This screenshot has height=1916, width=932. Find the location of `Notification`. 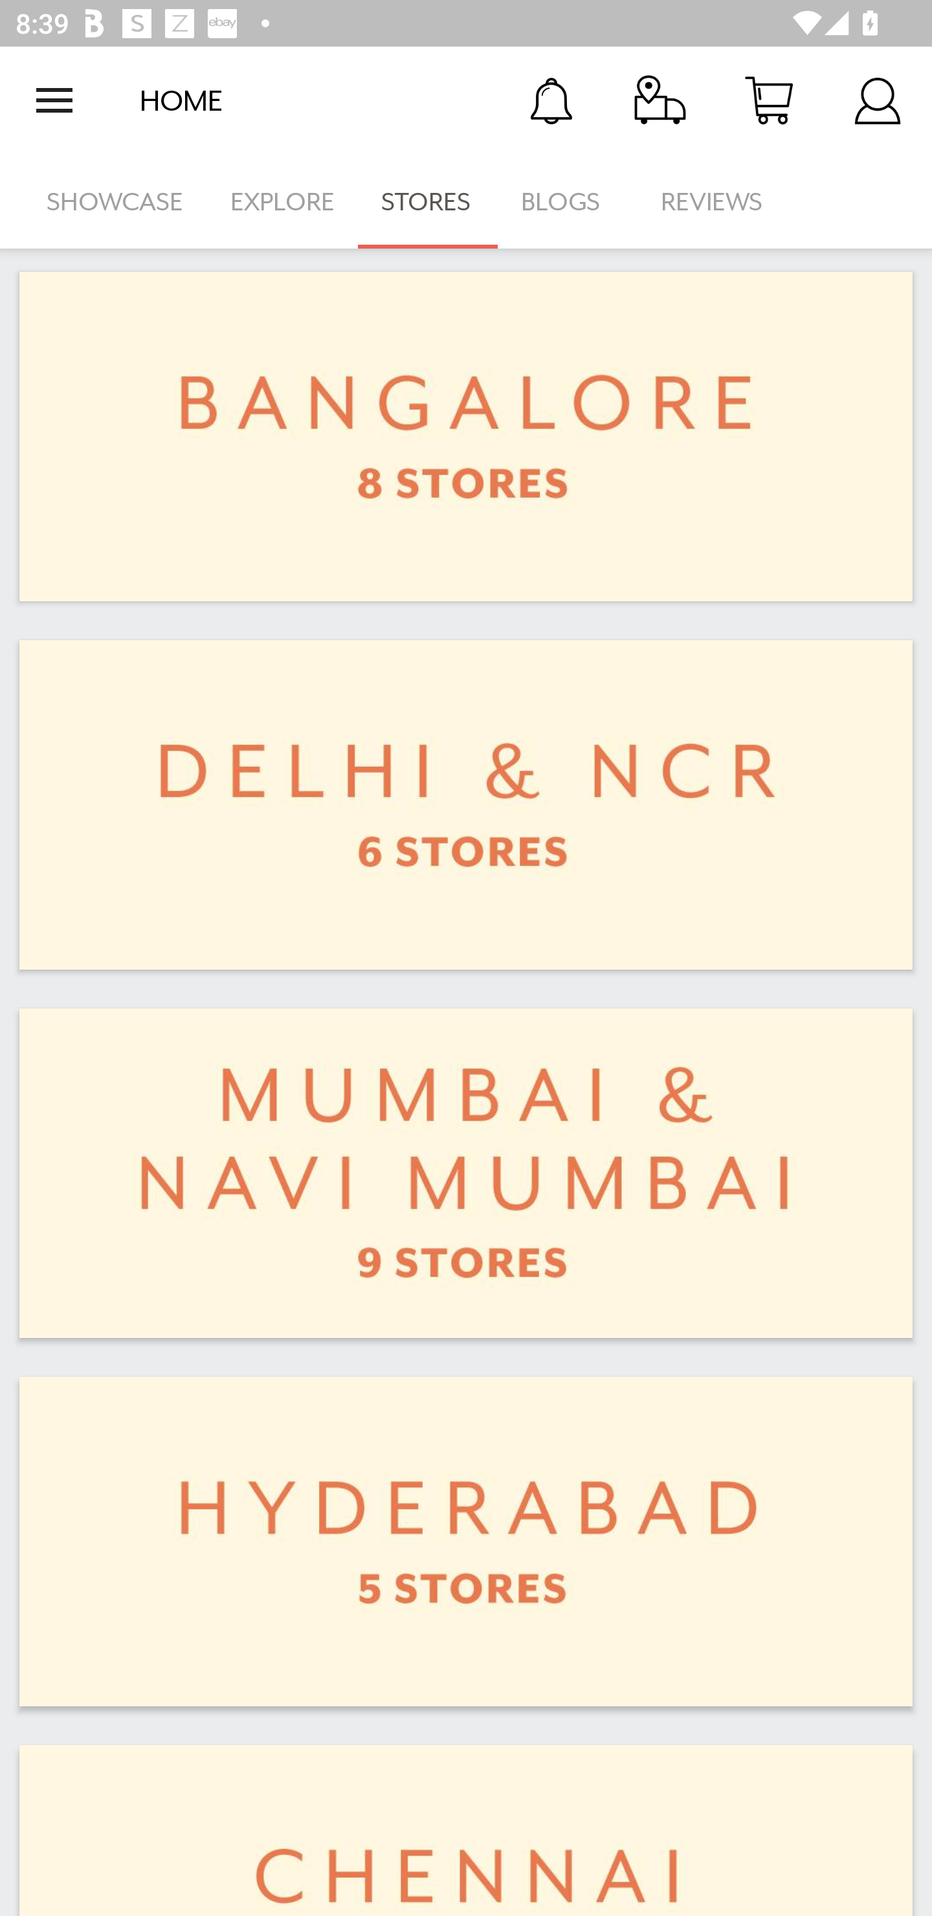

Notification is located at coordinates (551, 100).